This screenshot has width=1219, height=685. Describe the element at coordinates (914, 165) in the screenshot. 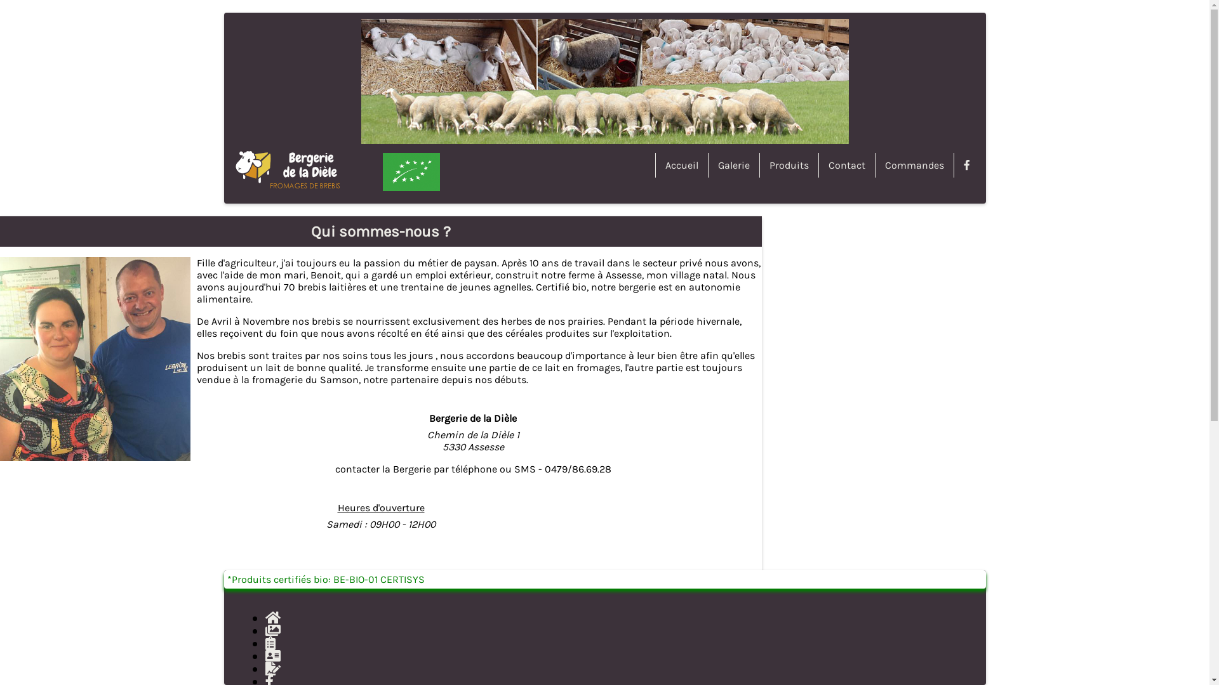

I see `Commandes` at that location.